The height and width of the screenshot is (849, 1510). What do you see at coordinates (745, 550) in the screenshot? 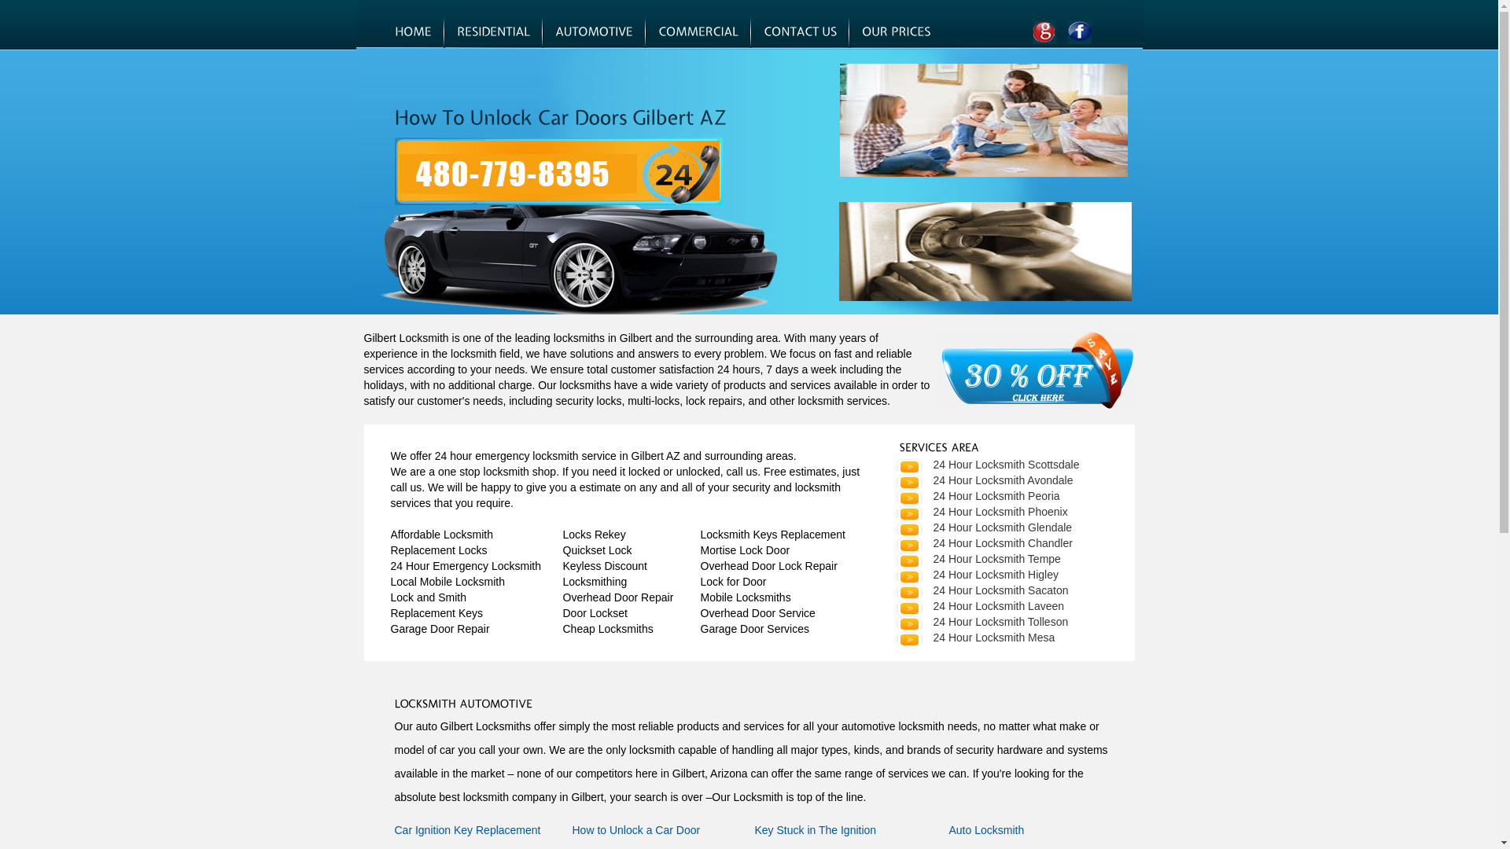
I see `Mortise Lock Door` at bounding box center [745, 550].